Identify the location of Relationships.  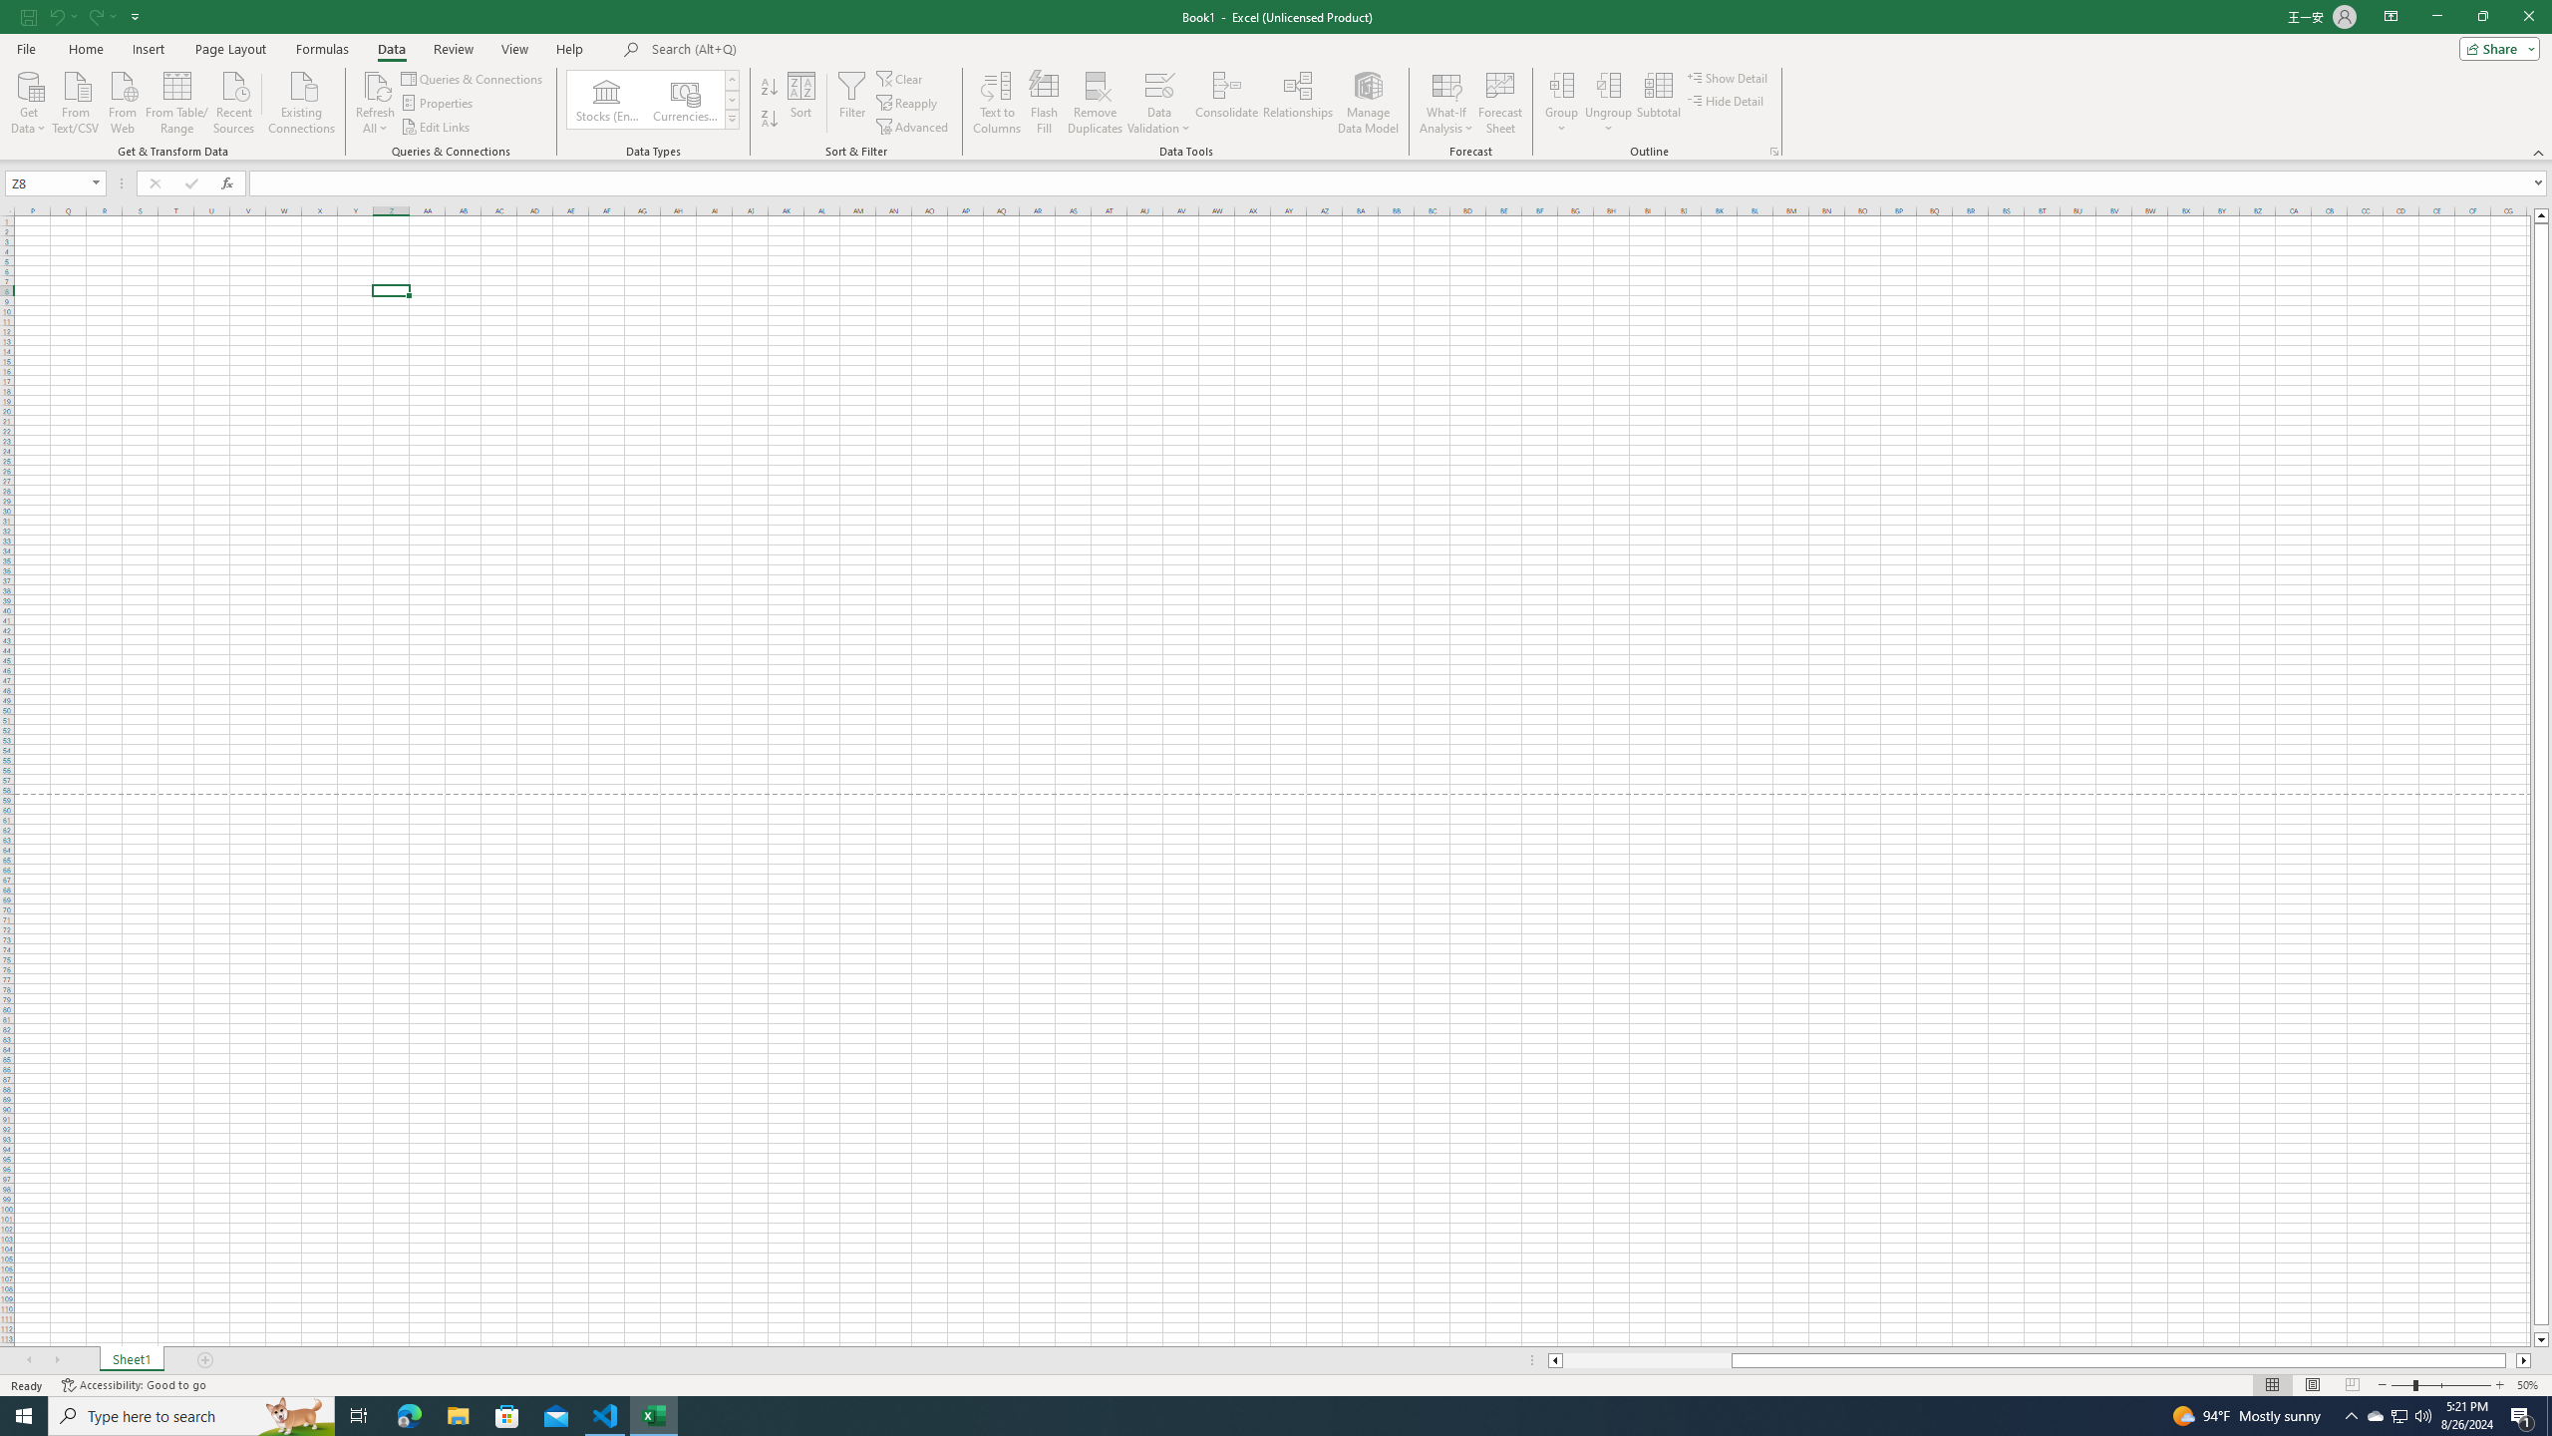
(1297, 103).